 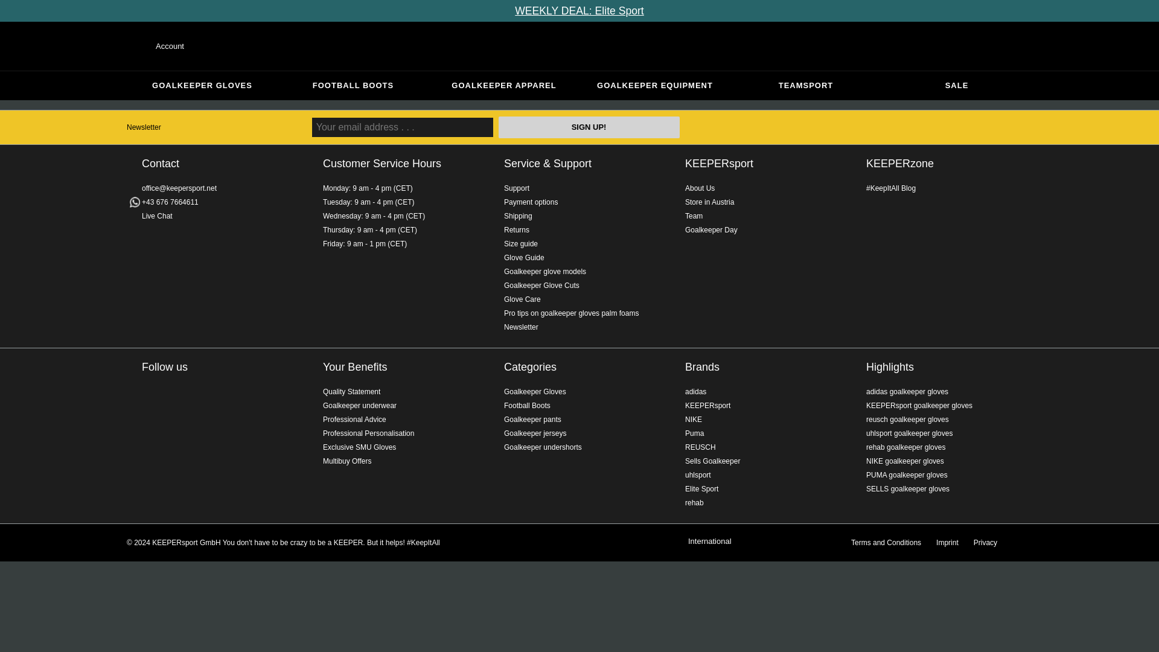 I want to click on GOALKEEPER EQUIPMENT, so click(x=654, y=86).